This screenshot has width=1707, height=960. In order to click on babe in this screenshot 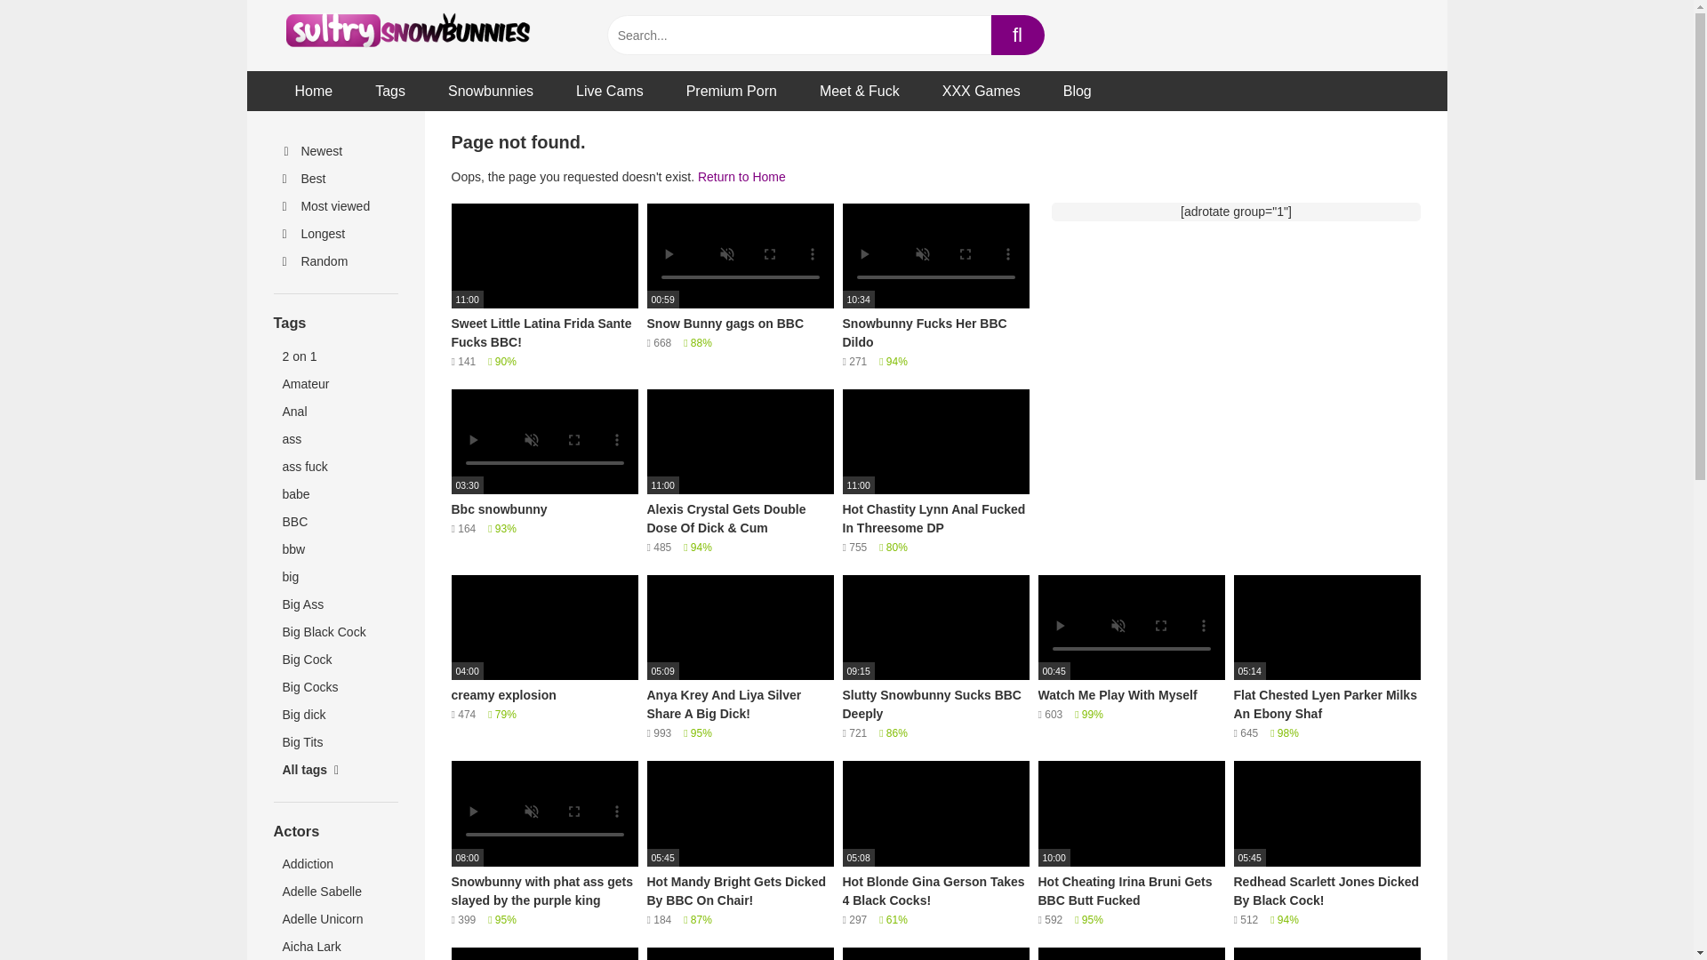, I will do `click(335, 494)`.